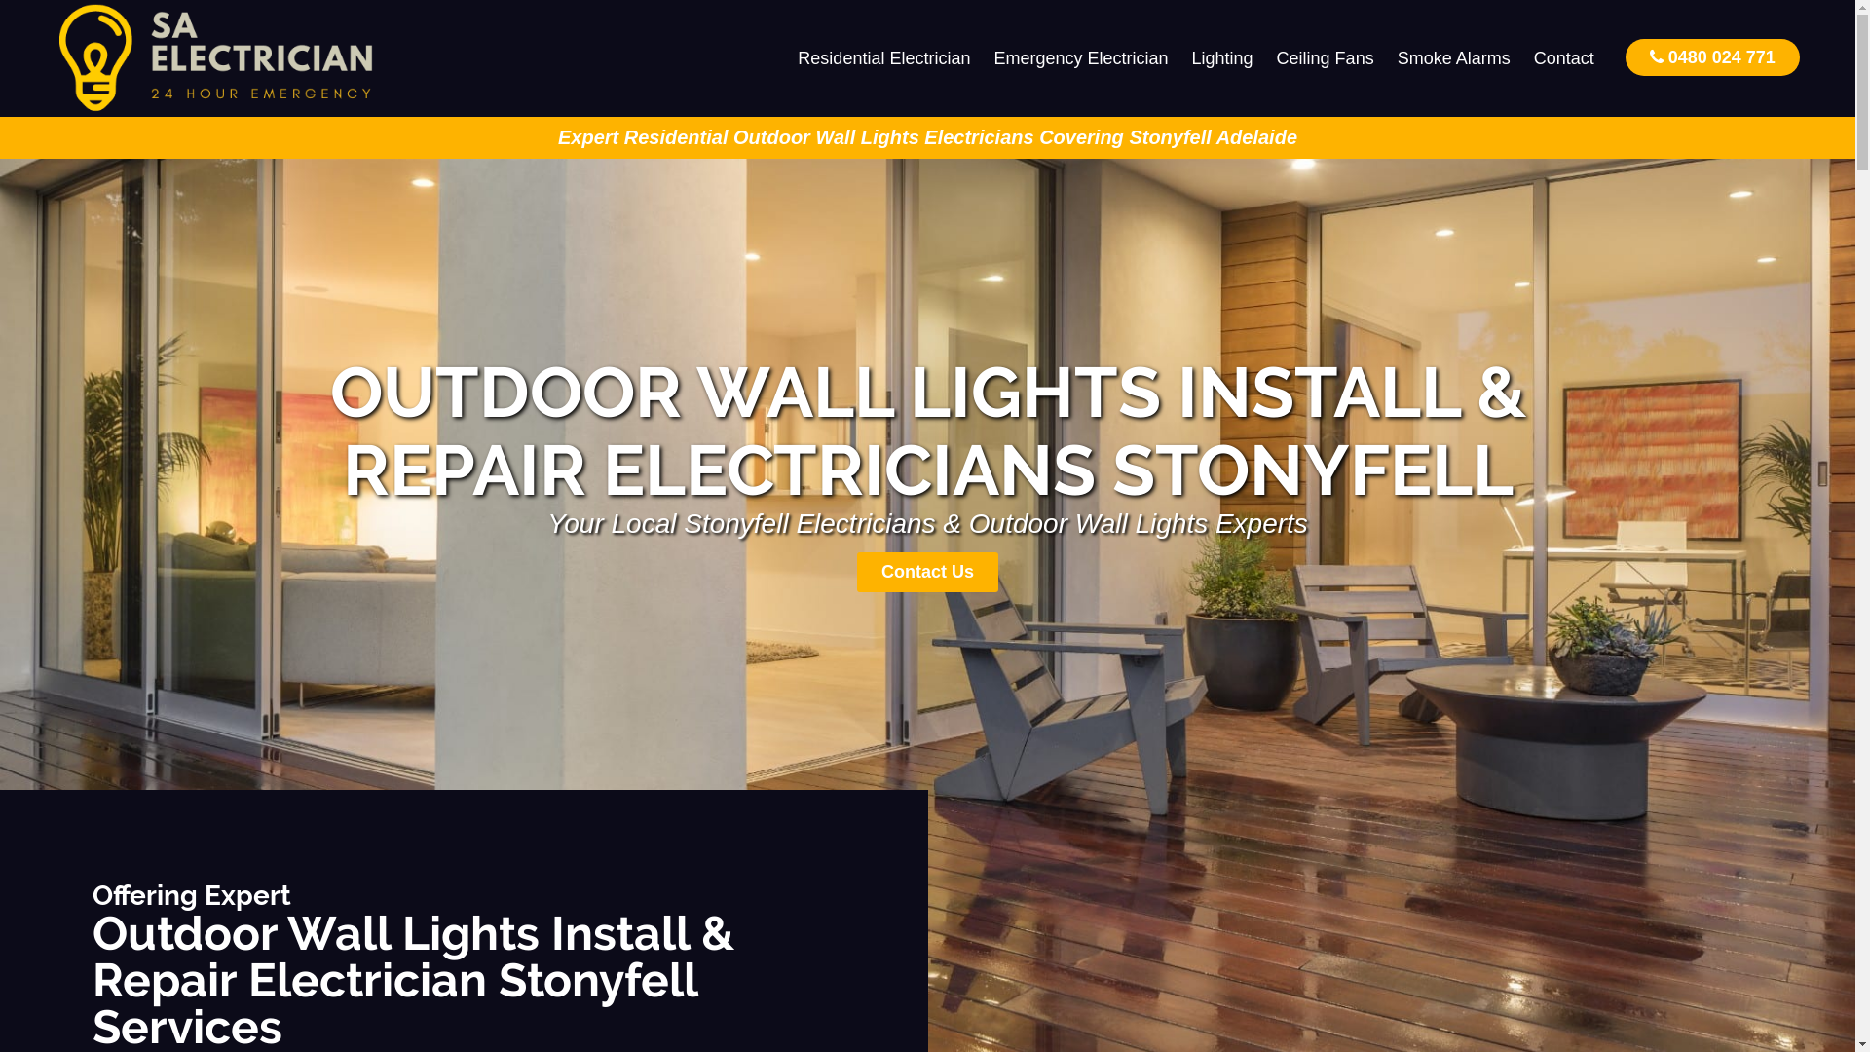 The height and width of the screenshot is (1052, 1870). What do you see at coordinates (1223, 58) in the screenshot?
I see `Lighting` at bounding box center [1223, 58].